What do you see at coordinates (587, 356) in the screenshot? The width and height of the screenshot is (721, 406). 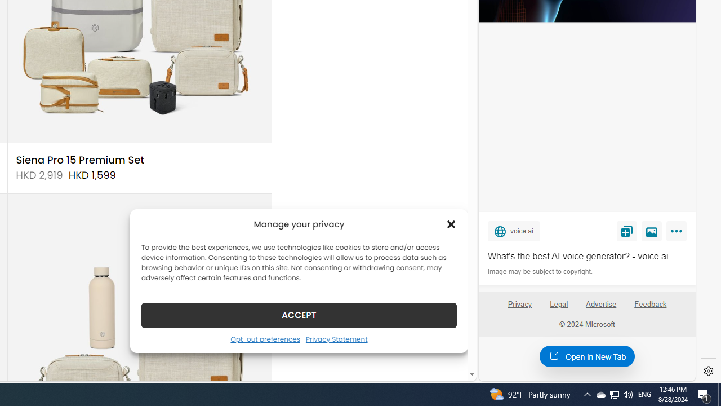 I see `Open in New Tab` at bounding box center [587, 356].